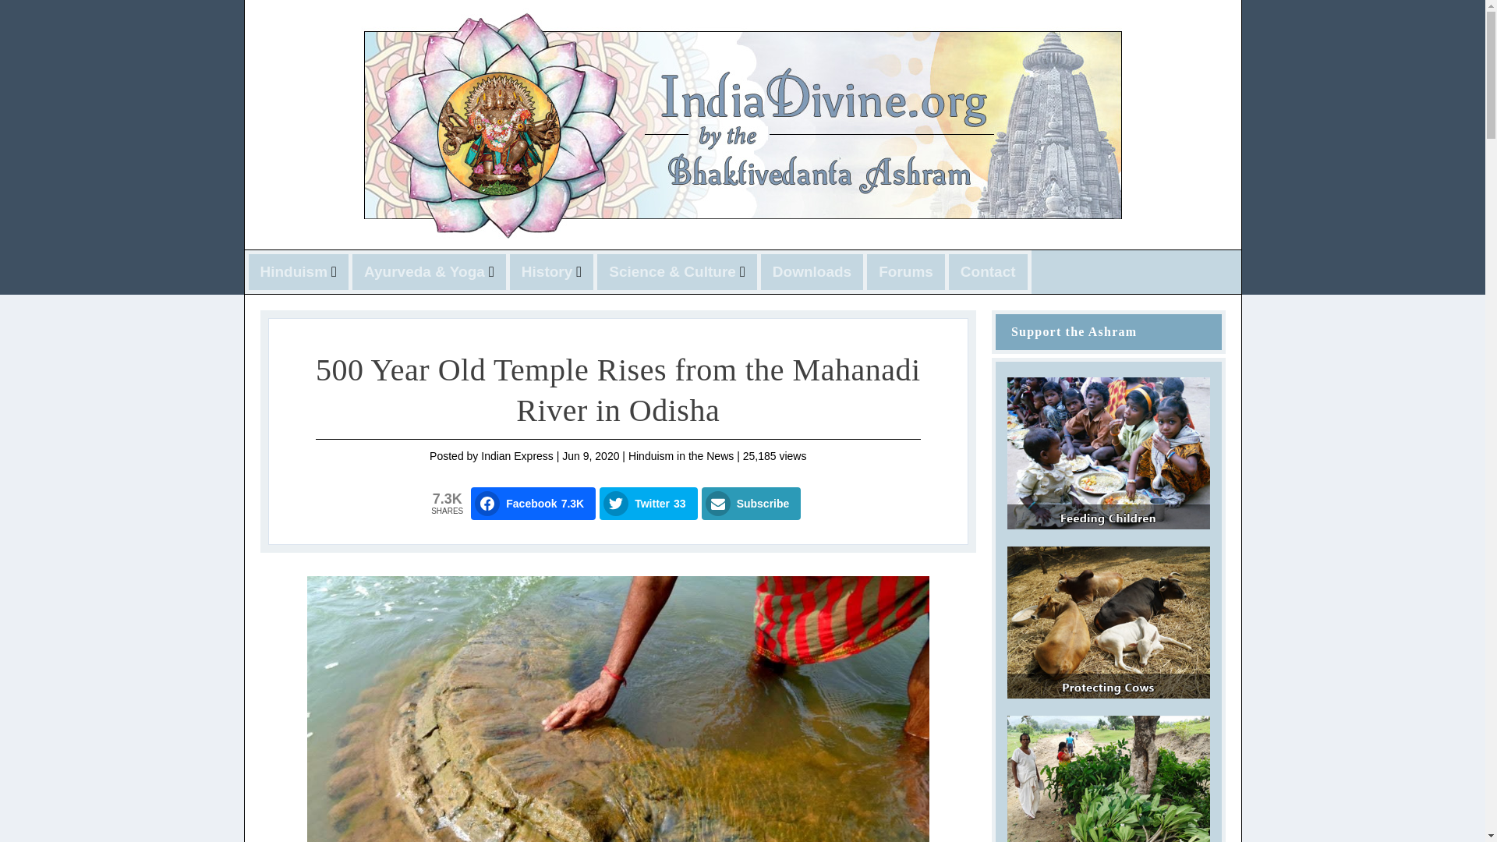 The width and height of the screenshot is (1497, 842). I want to click on Downloads, so click(812, 272).